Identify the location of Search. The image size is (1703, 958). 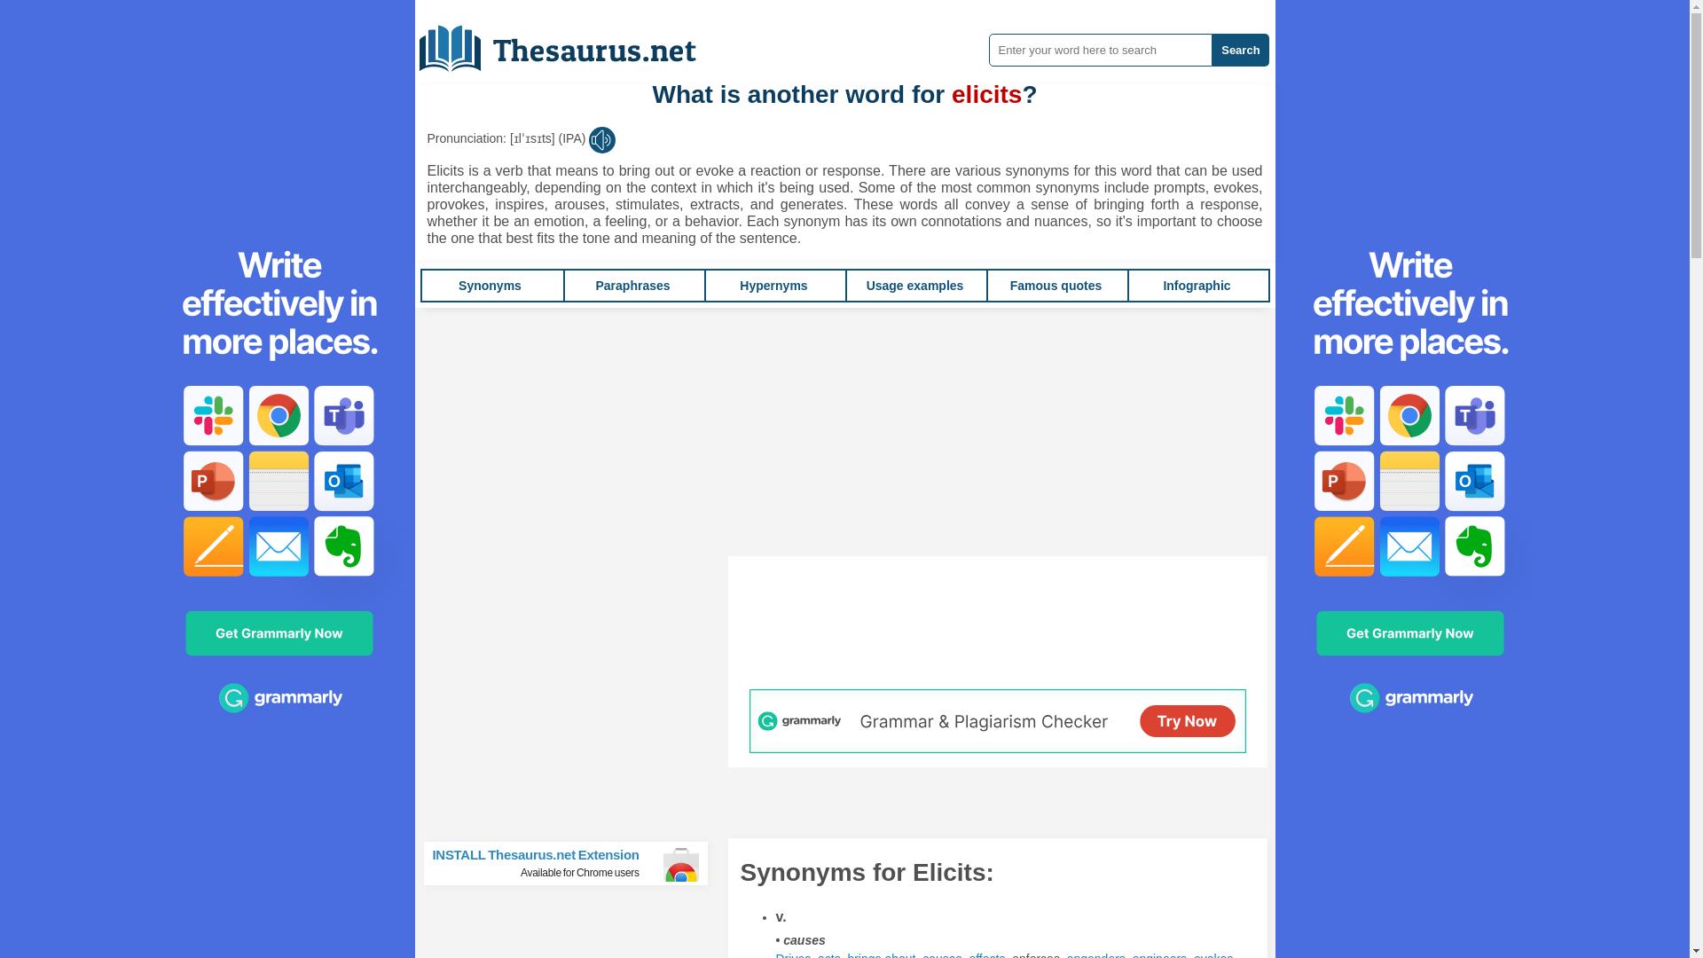
(1240, 50).